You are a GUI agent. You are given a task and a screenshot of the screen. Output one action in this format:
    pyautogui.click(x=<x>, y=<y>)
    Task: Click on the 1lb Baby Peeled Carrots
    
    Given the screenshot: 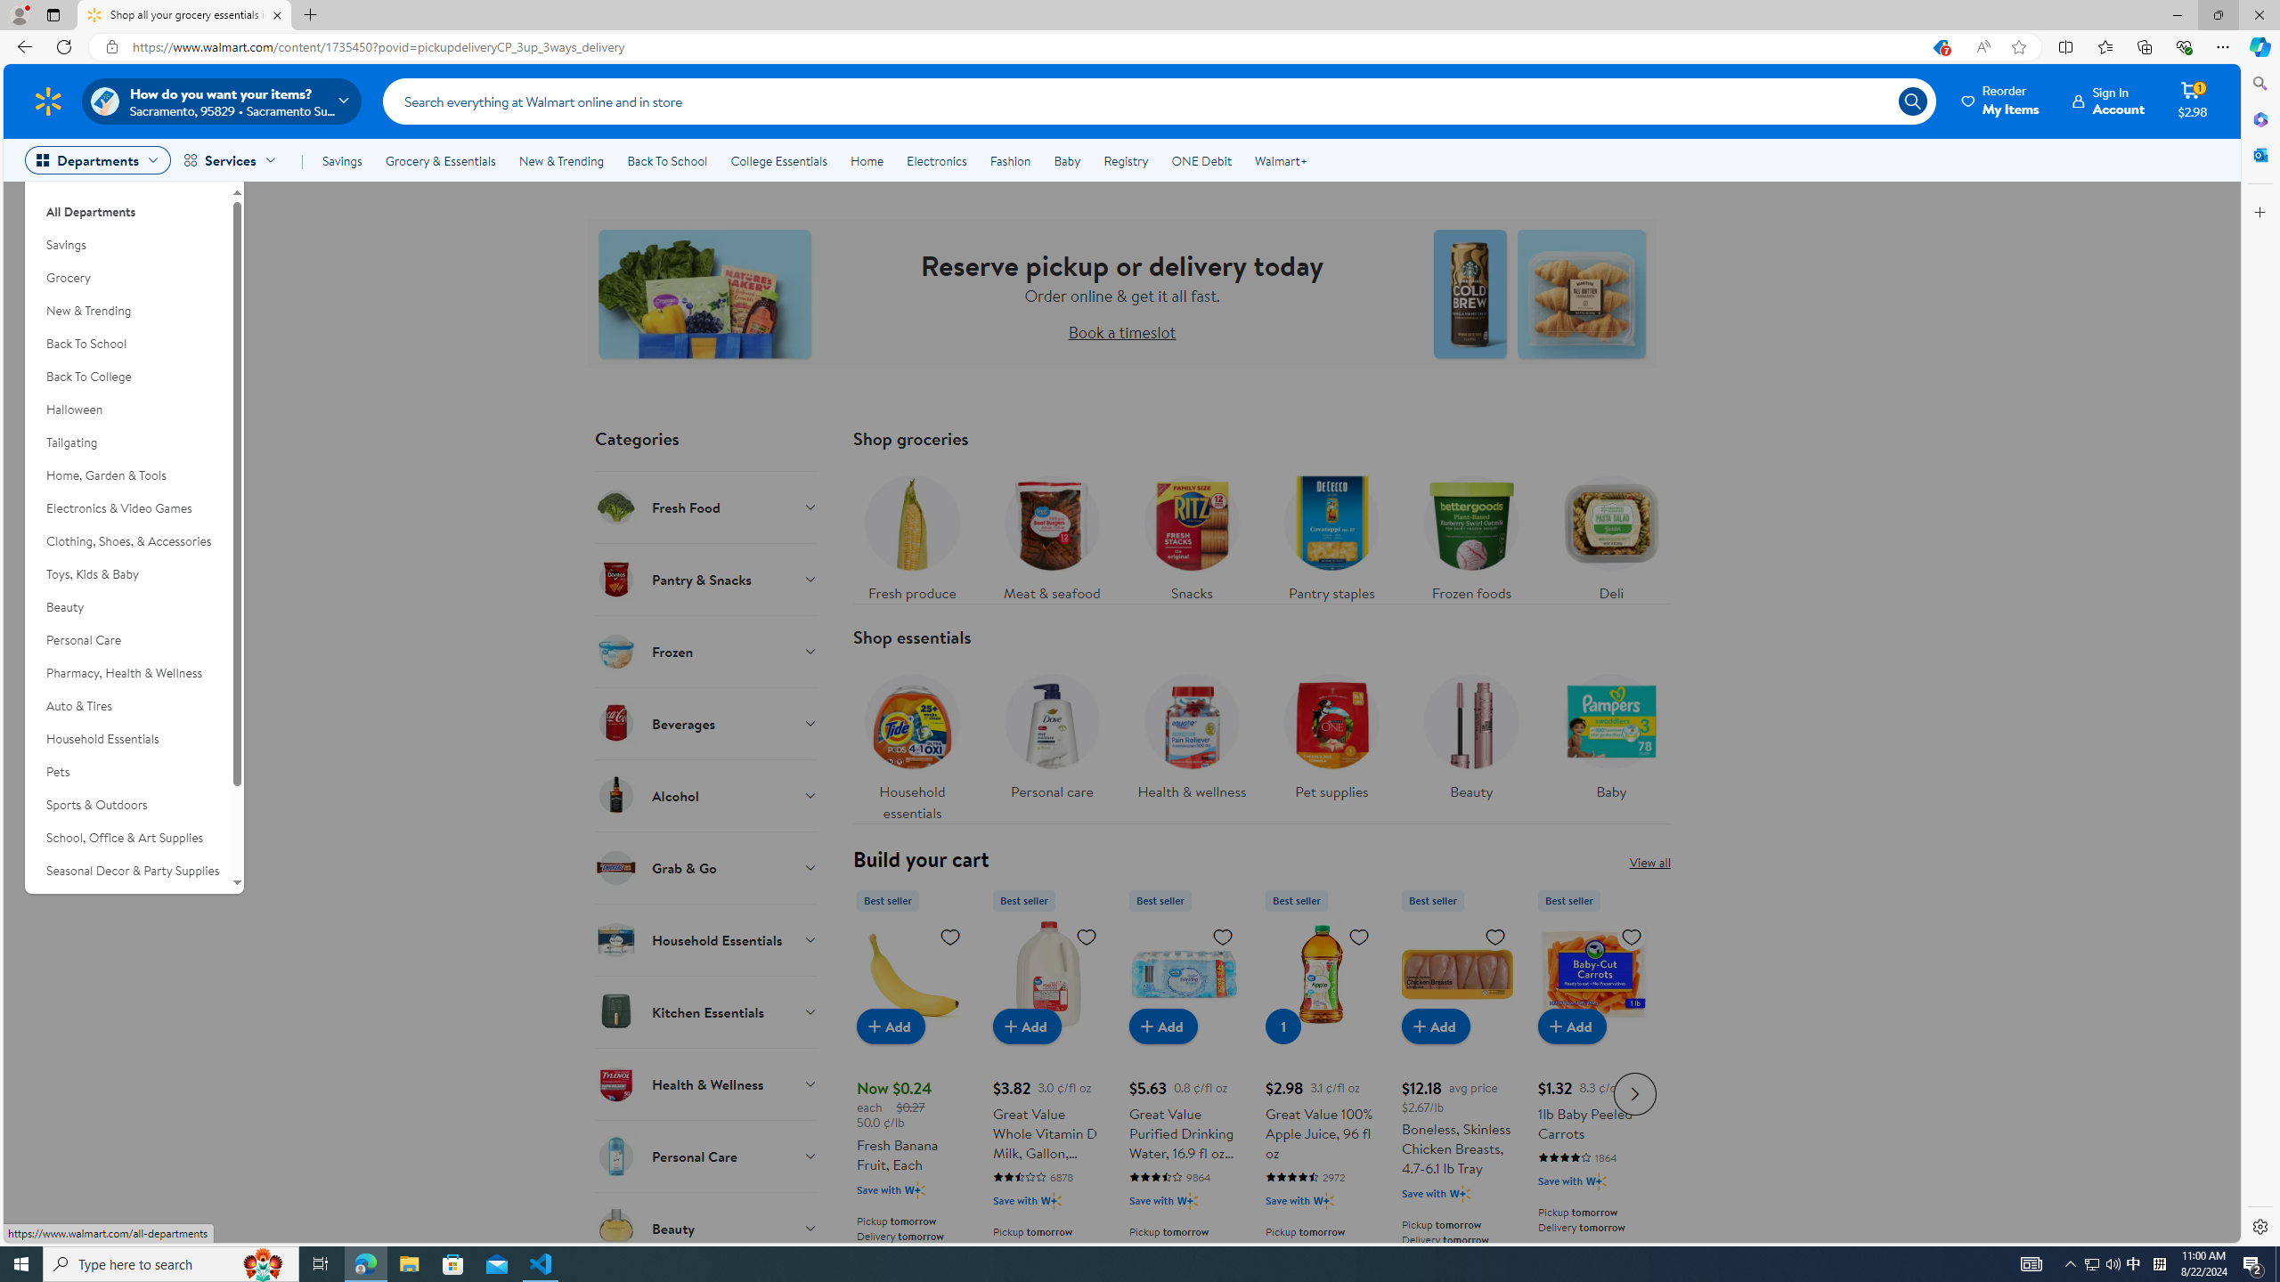 What is the action you would take?
    pyautogui.click(x=1593, y=974)
    